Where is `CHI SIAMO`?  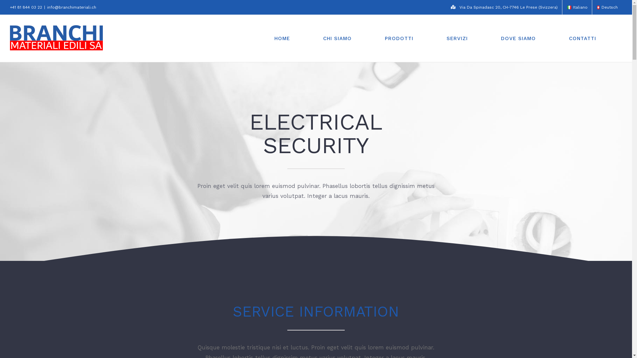 CHI SIAMO is located at coordinates (337, 38).